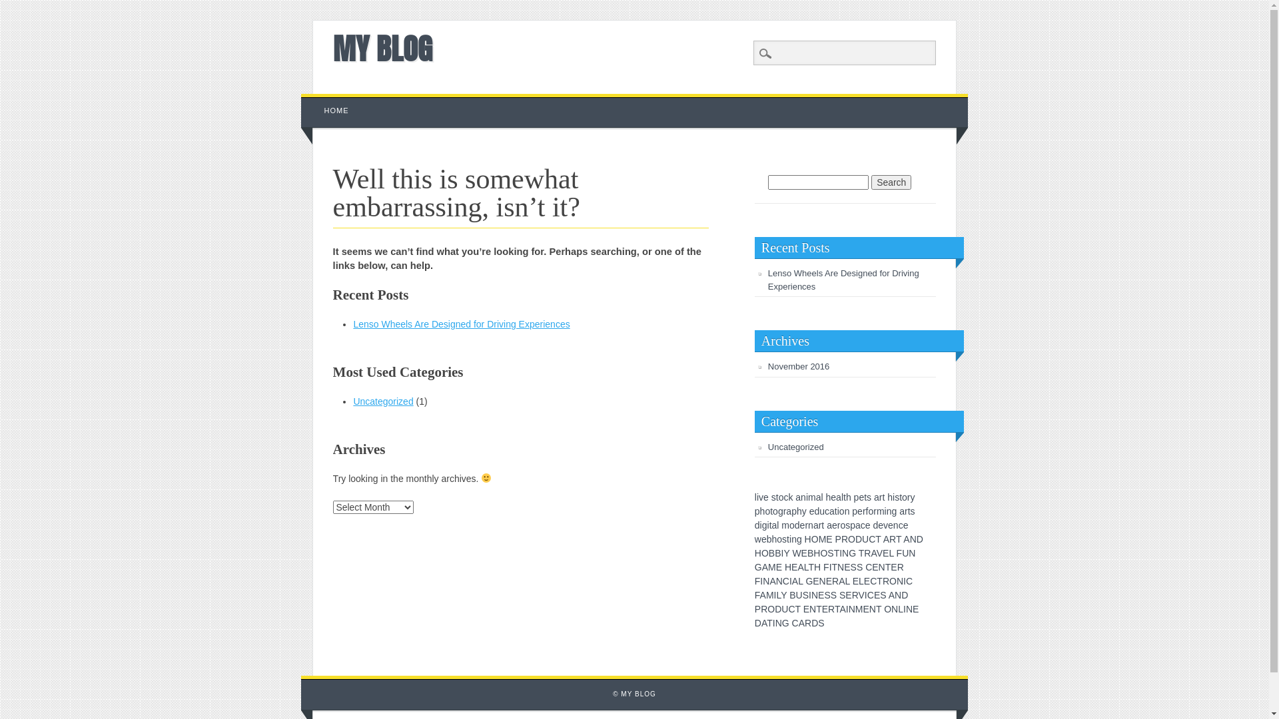  I want to click on E, so click(866, 609).